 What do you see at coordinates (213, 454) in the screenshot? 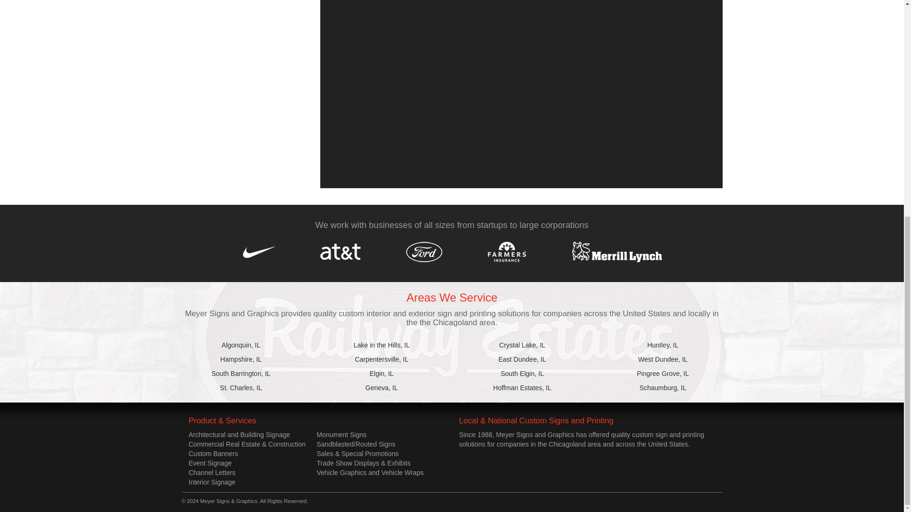
I see `Custom Banners` at bounding box center [213, 454].